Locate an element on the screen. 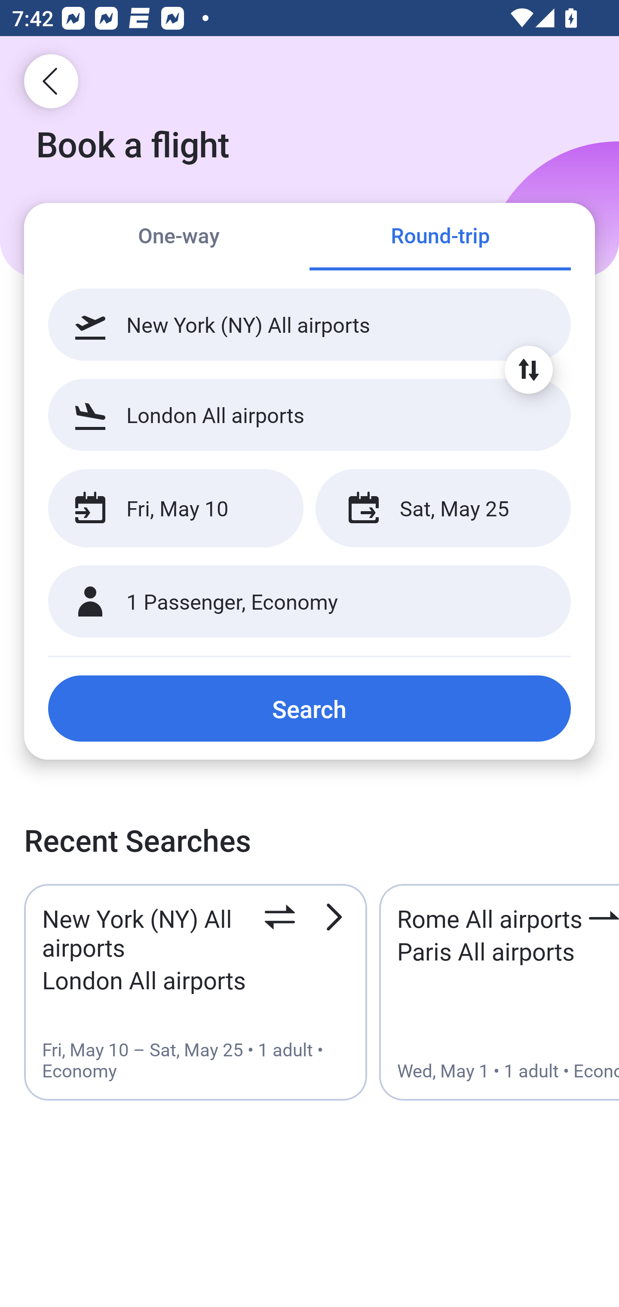 Image resolution: width=619 pixels, height=1307 pixels. Fri, May 10 is located at coordinates (175, 508).